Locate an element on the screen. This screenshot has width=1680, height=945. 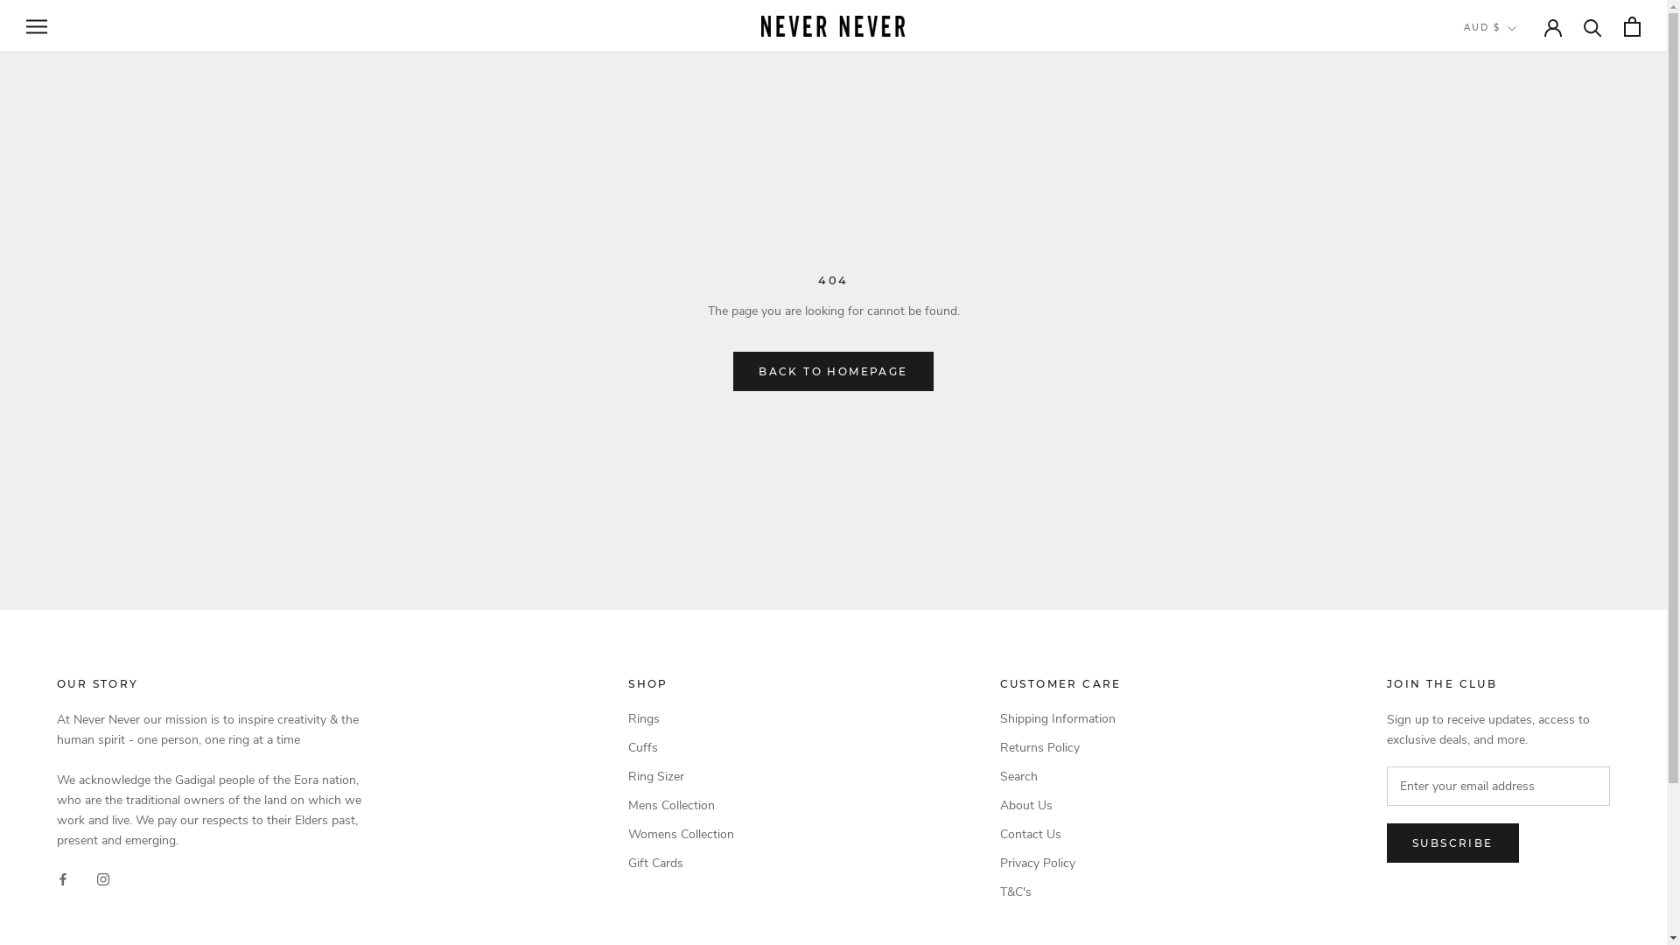
GNF is located at coordinates (1521, 899).